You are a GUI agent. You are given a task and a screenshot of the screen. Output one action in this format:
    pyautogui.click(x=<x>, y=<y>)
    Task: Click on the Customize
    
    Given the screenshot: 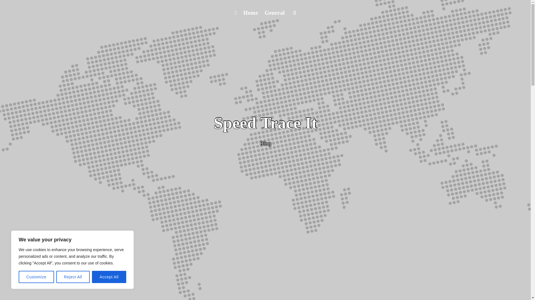 What is the action you would take?
    pyautogui.click(x=36, y=277)
    